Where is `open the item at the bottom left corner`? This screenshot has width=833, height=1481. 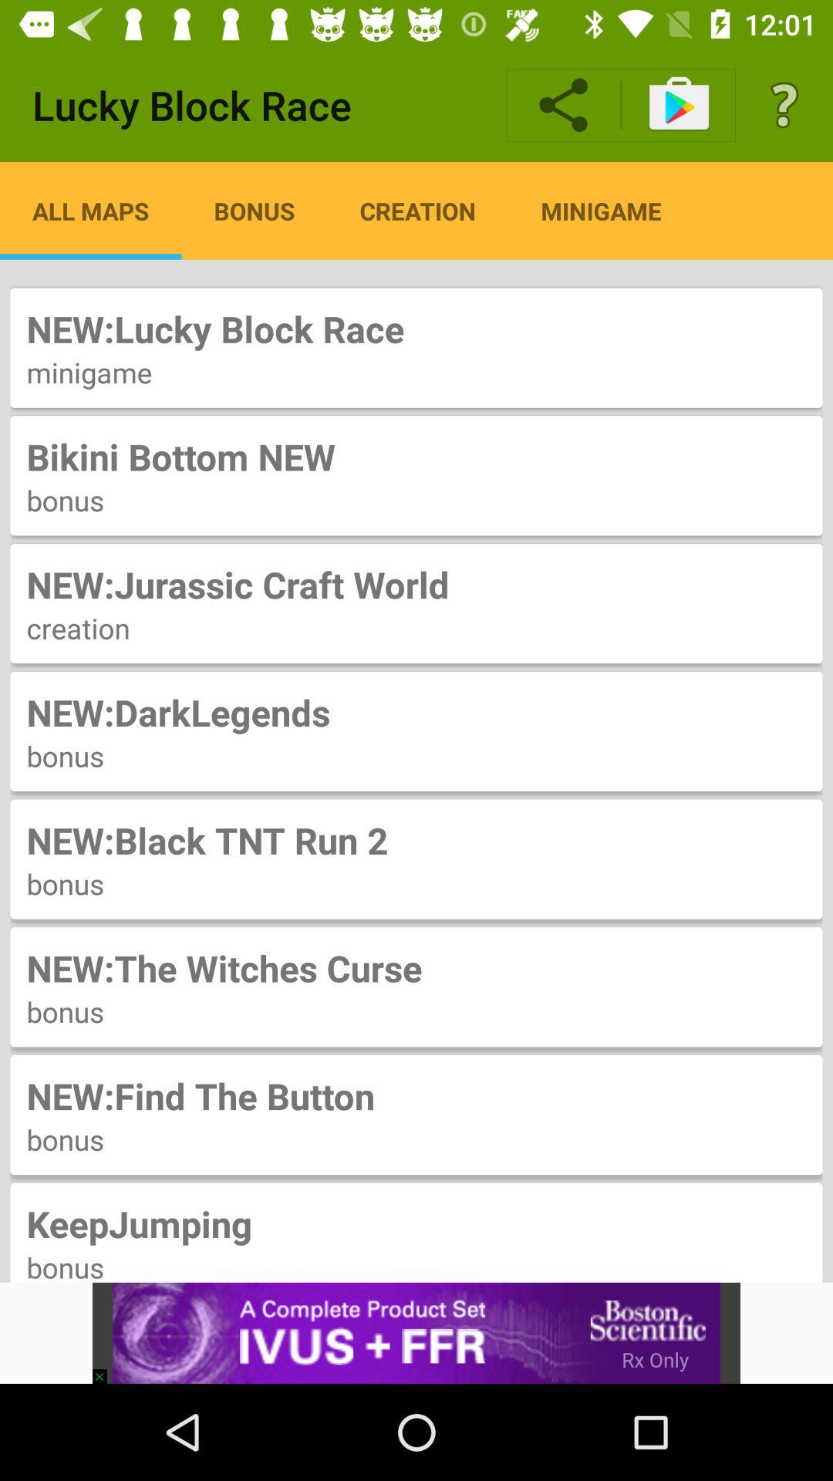
open the item at the bottom left corner is located at coordinates (106, 1368).